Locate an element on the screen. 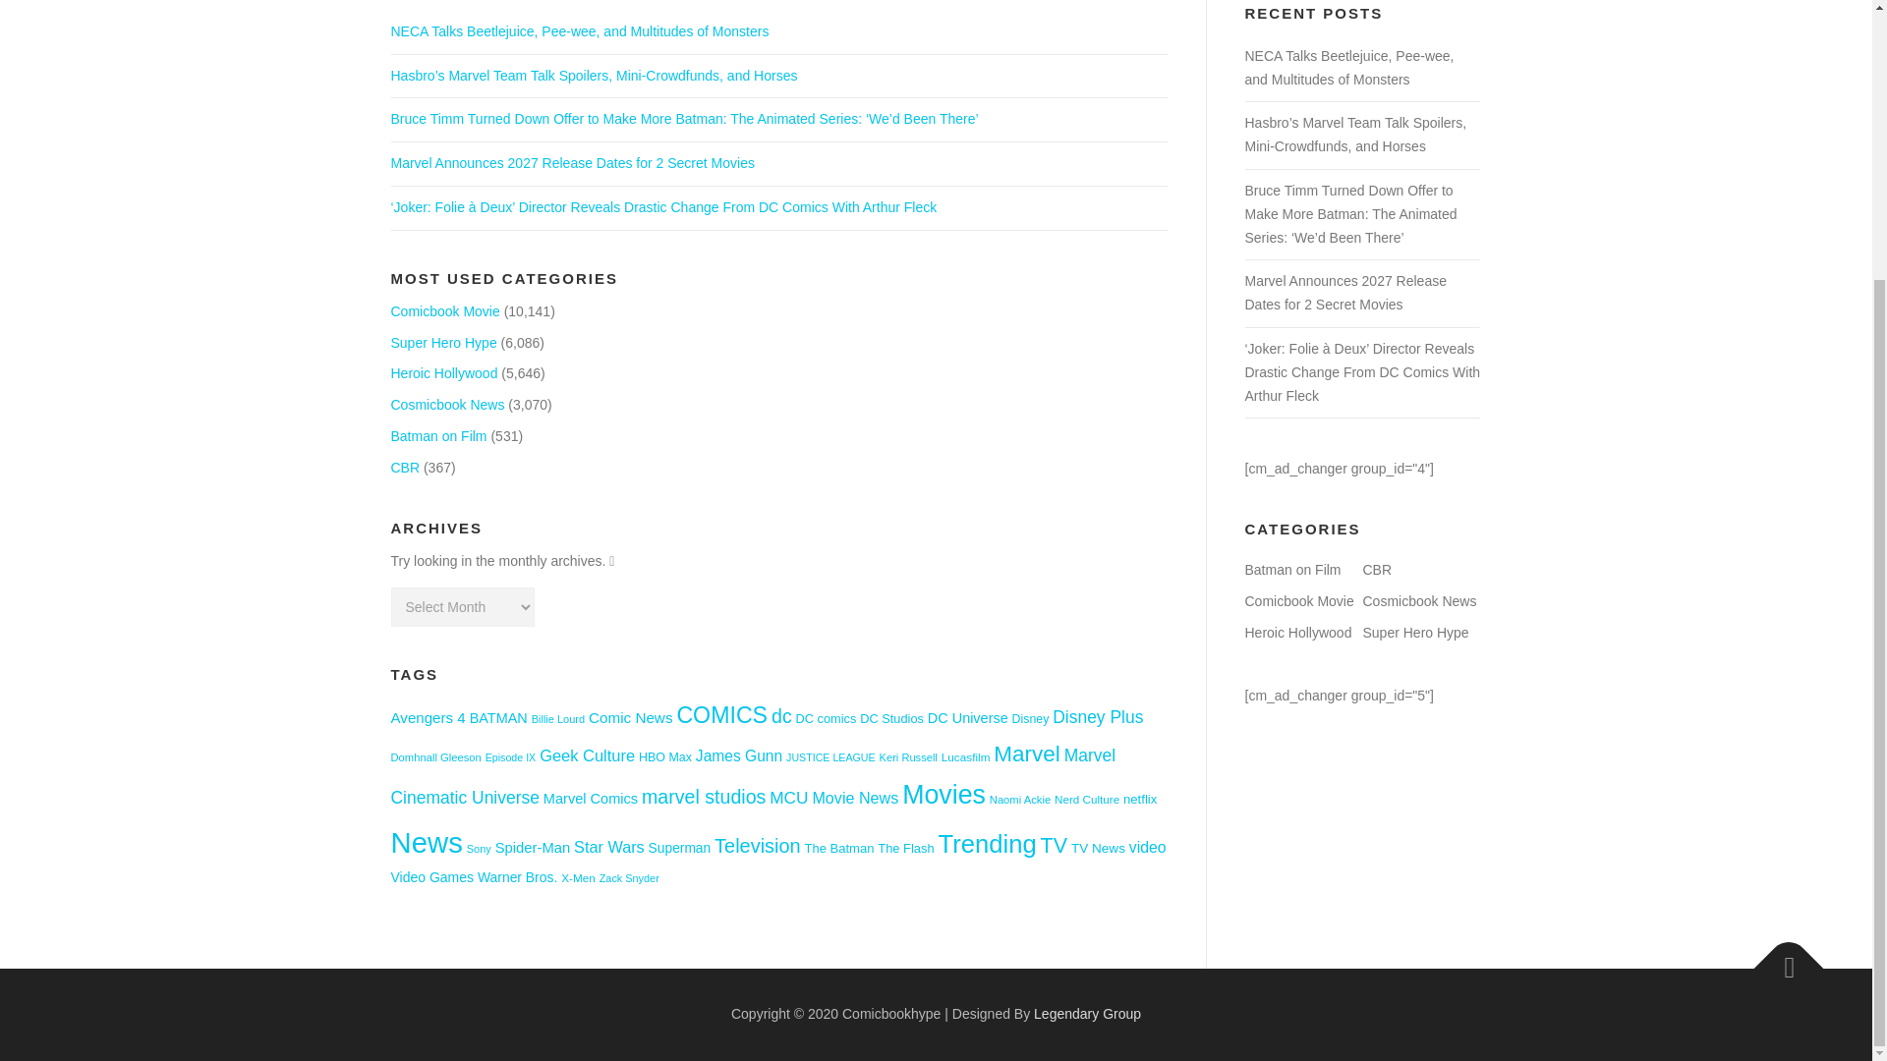 The width and height of the screenshot is (1887, 1061). JUSTICE LEAGUE is located at coordinates (830, 756).